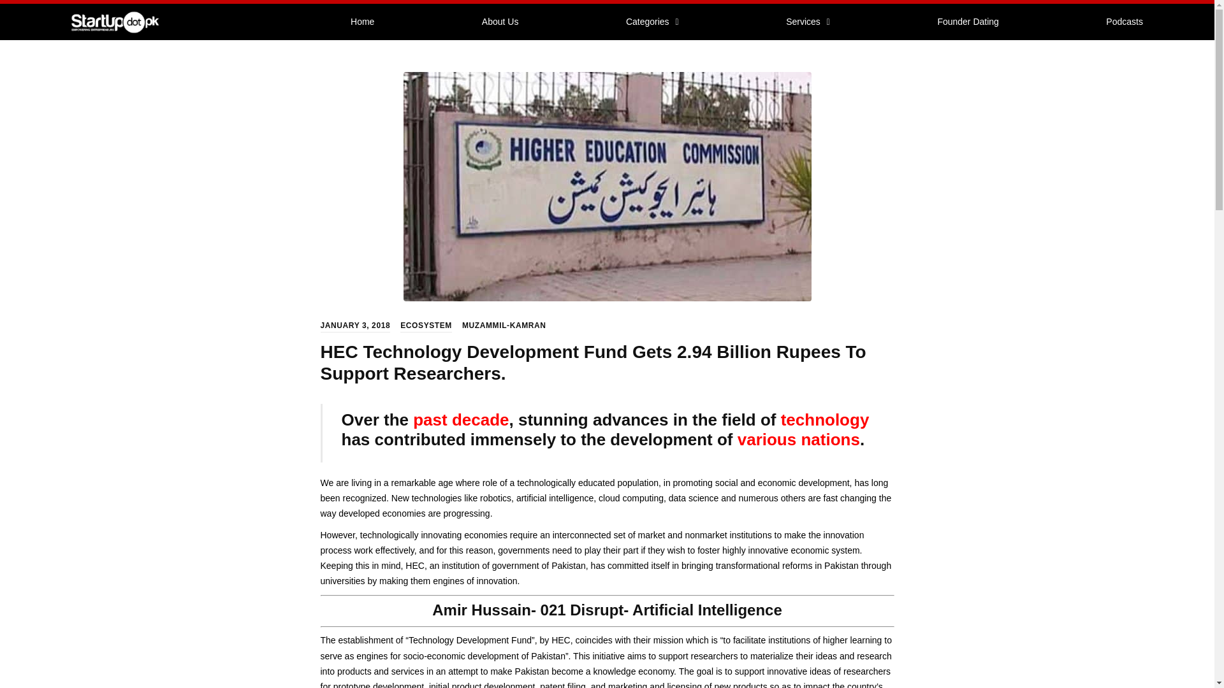  What do you see at coordinates (500, 22) in the screenshot?
I see `About Us` at bounding box center [500, 22].